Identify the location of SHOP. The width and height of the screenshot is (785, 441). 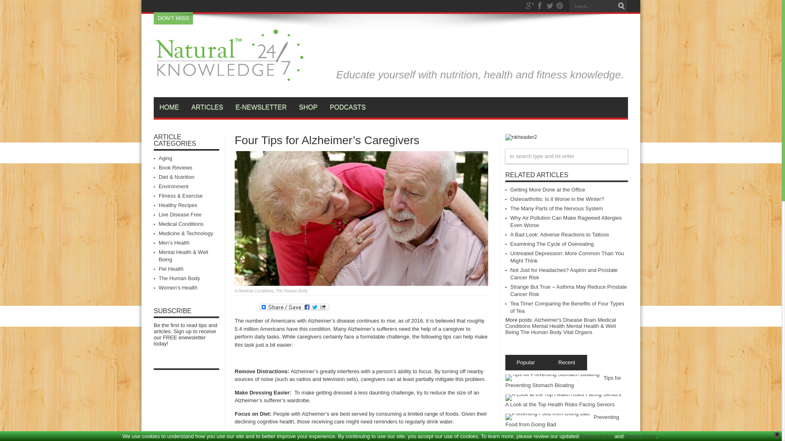
(307, 107).